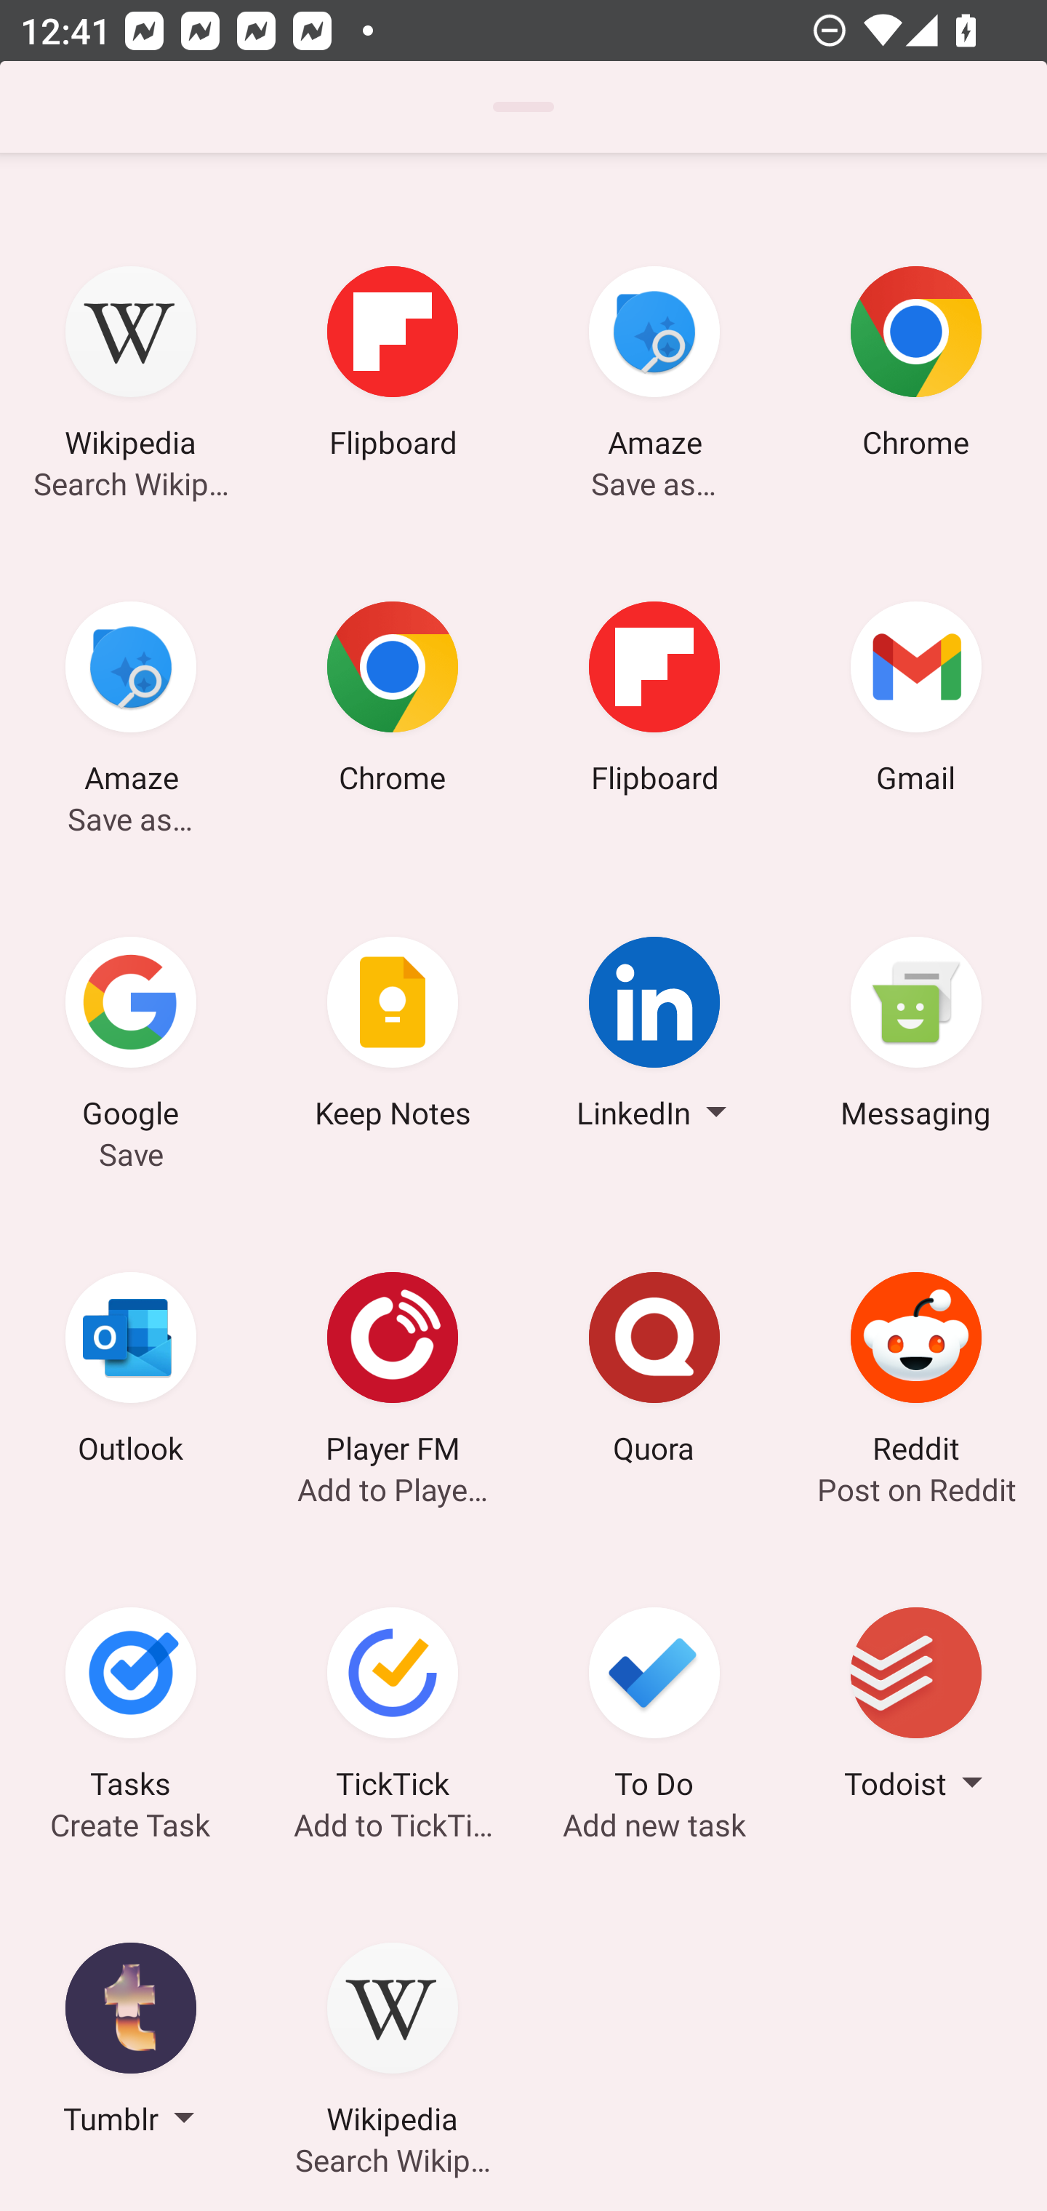 Image resolution: width=1047 pixels, height=2211 pixels. Describe the element at coordinates (916, 1708) in the screenshot. I see `Todoist` at that location.